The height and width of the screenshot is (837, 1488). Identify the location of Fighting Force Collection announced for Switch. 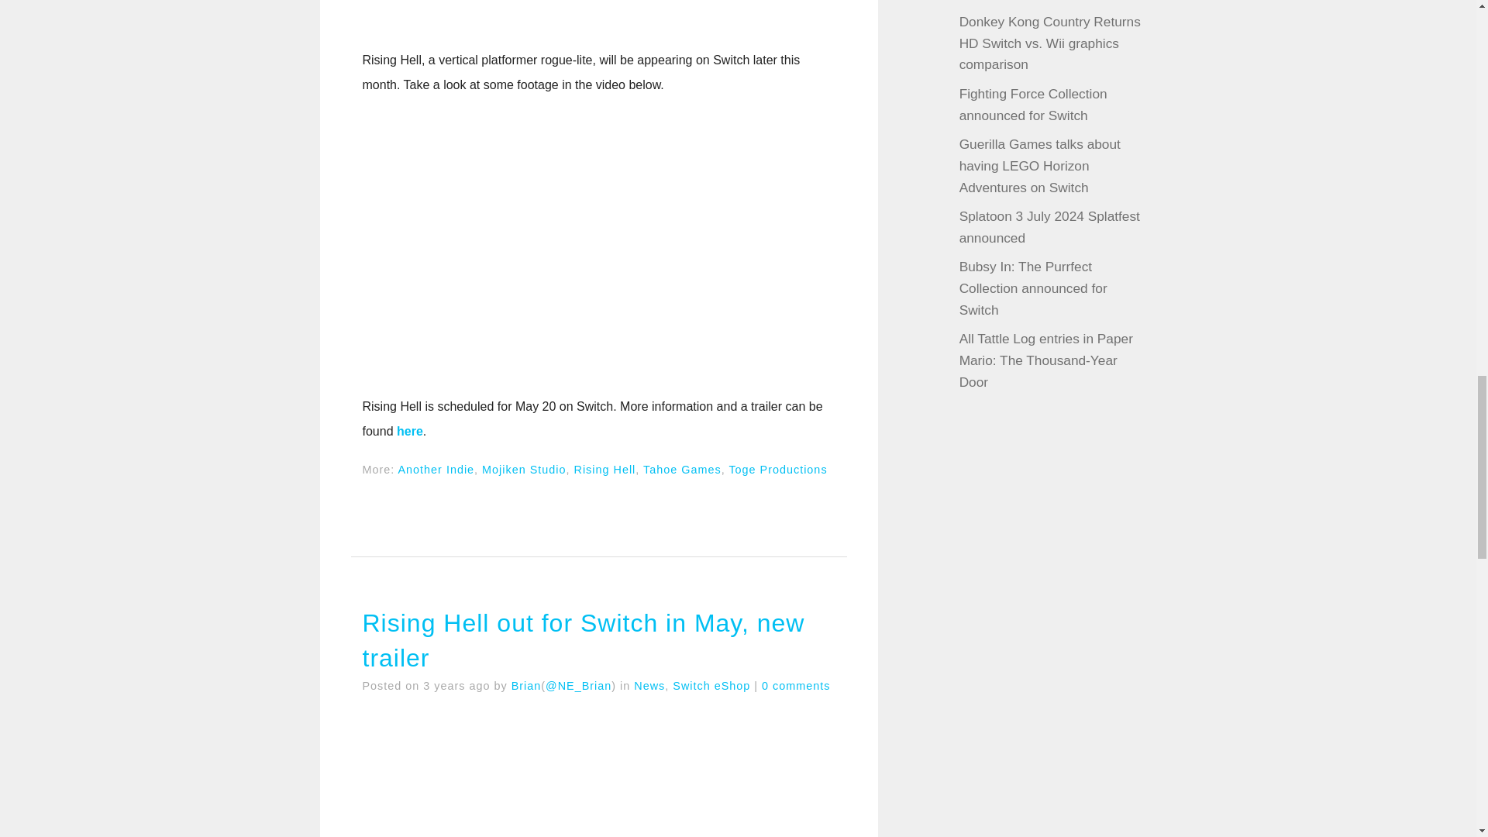
(1033, 104).